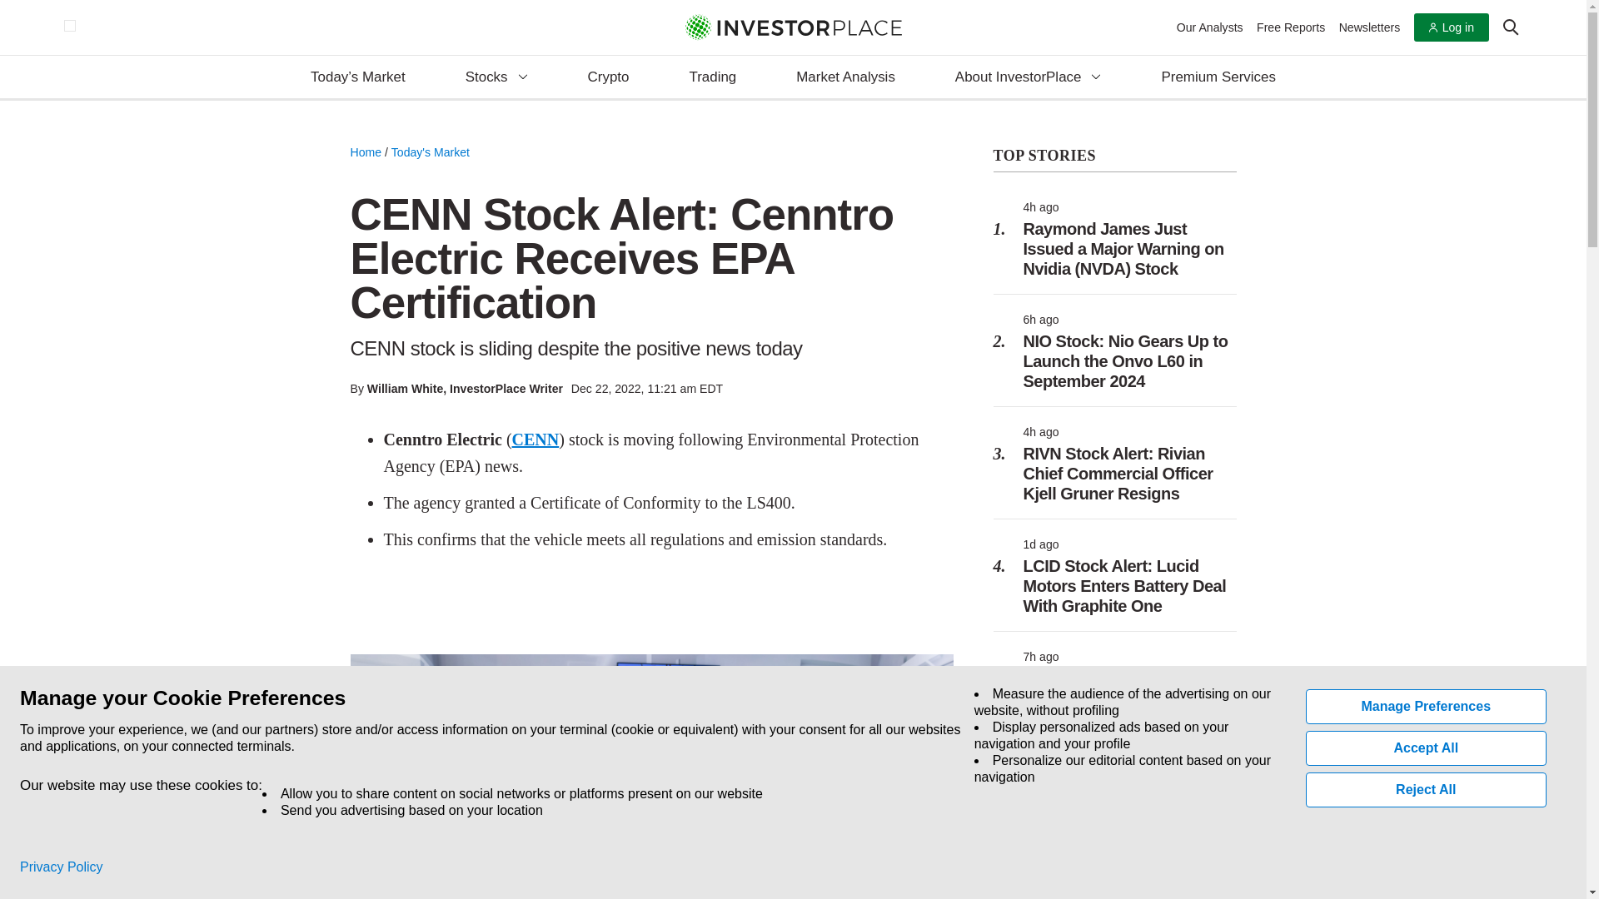 The width and height of the screenshot is (1599, 899). I want to click on Our Analysts, so click(1210, 26).